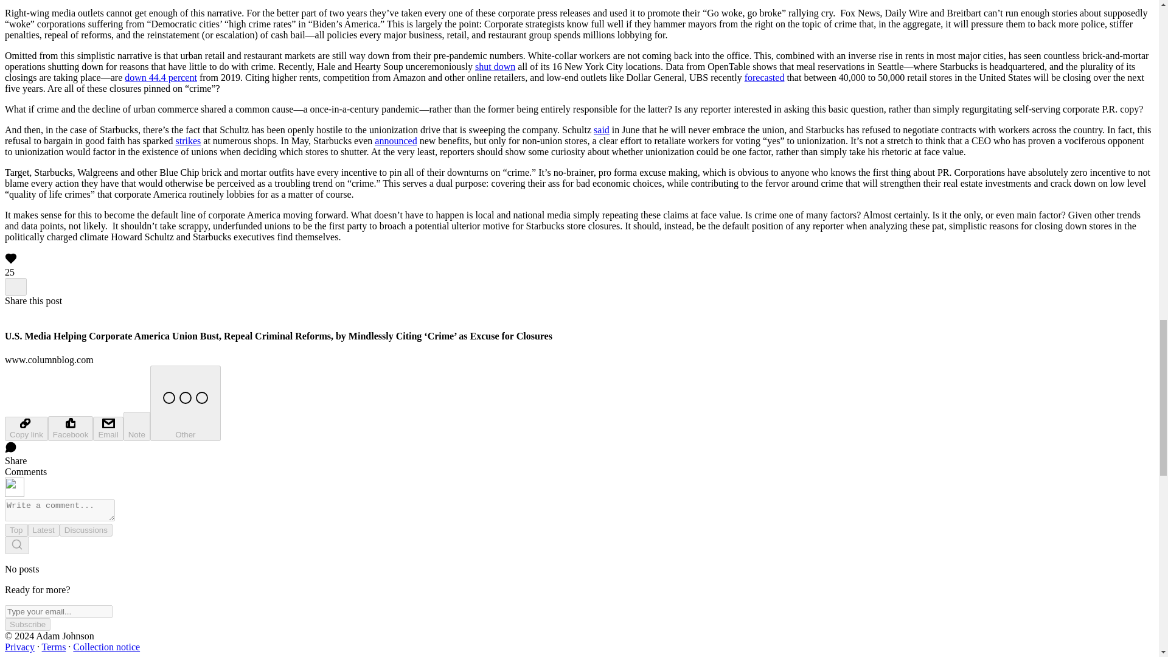  I want to click on forecasted, so click(765, 77).